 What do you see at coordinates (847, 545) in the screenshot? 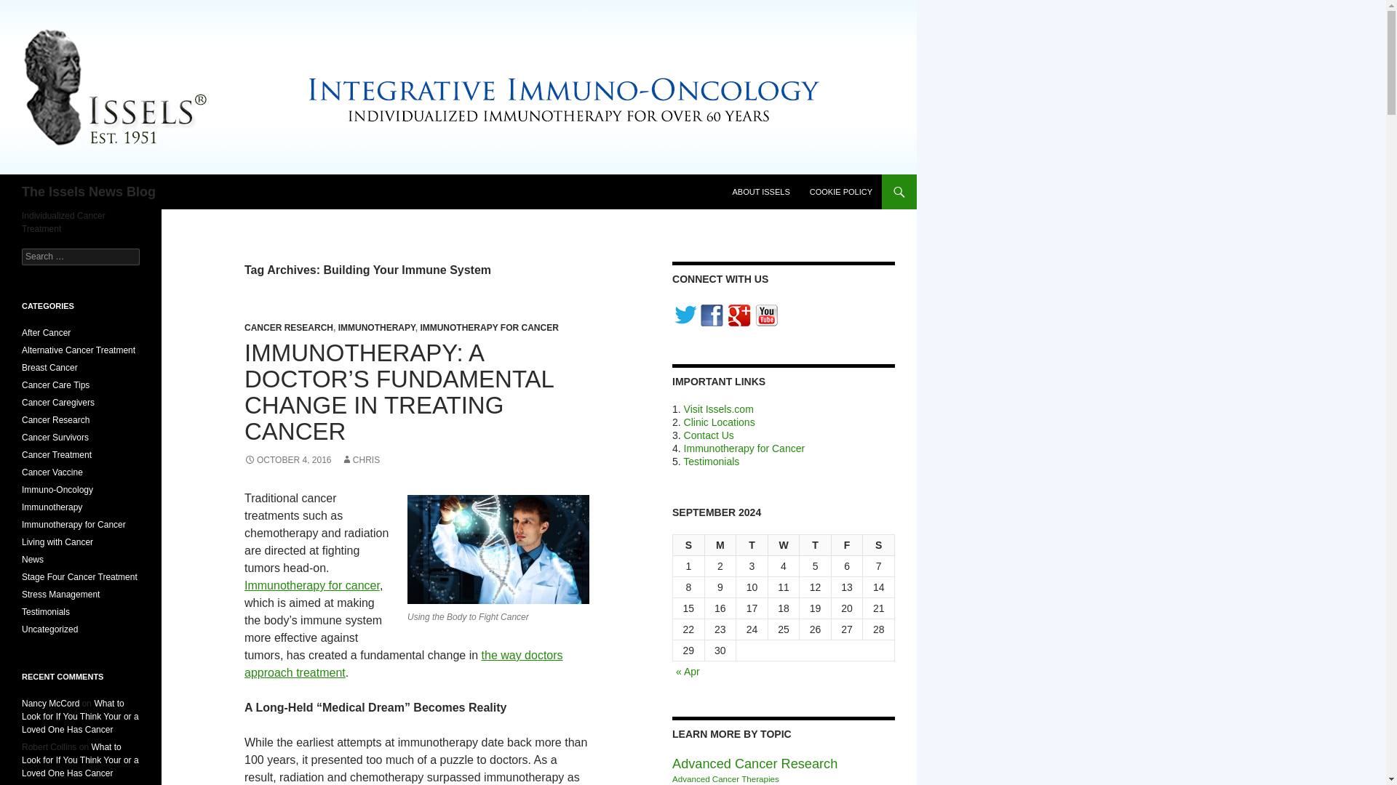
I see `Friday` at bounding box center [847, 545].